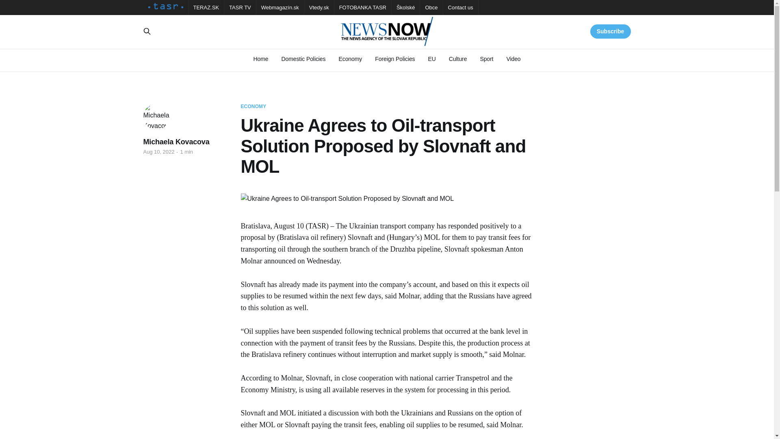  I want to click on Foreign Policies, so click(395, 59).